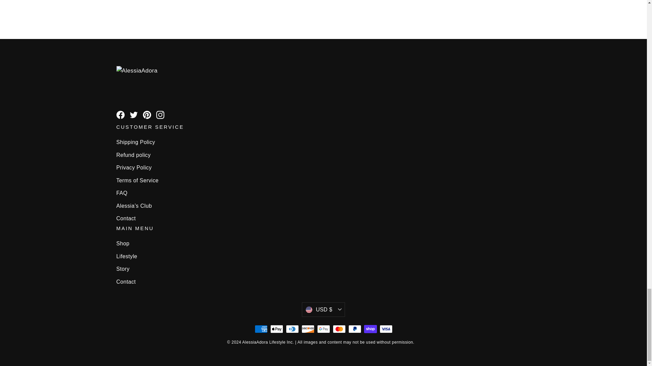 This screenshot has height=366, width=652. Describe the element at coordinates (276, 329) in the screenshot. I see `Apple Pay` at that location.